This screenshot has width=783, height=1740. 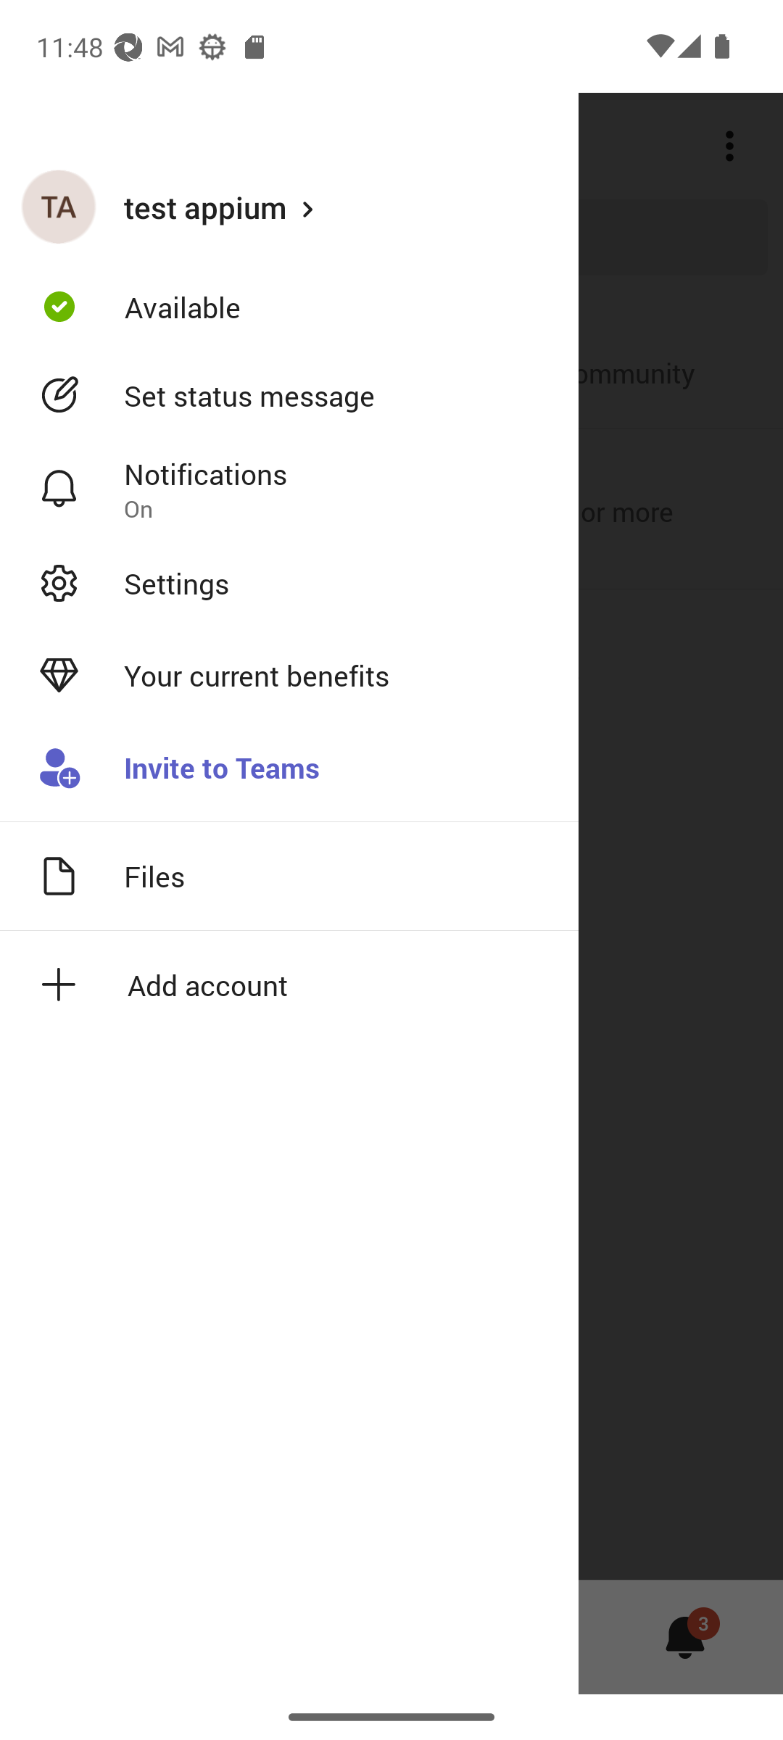 I want to click on Invite to Teams Invite someone to your Teams org, so click(x=289, y=768).